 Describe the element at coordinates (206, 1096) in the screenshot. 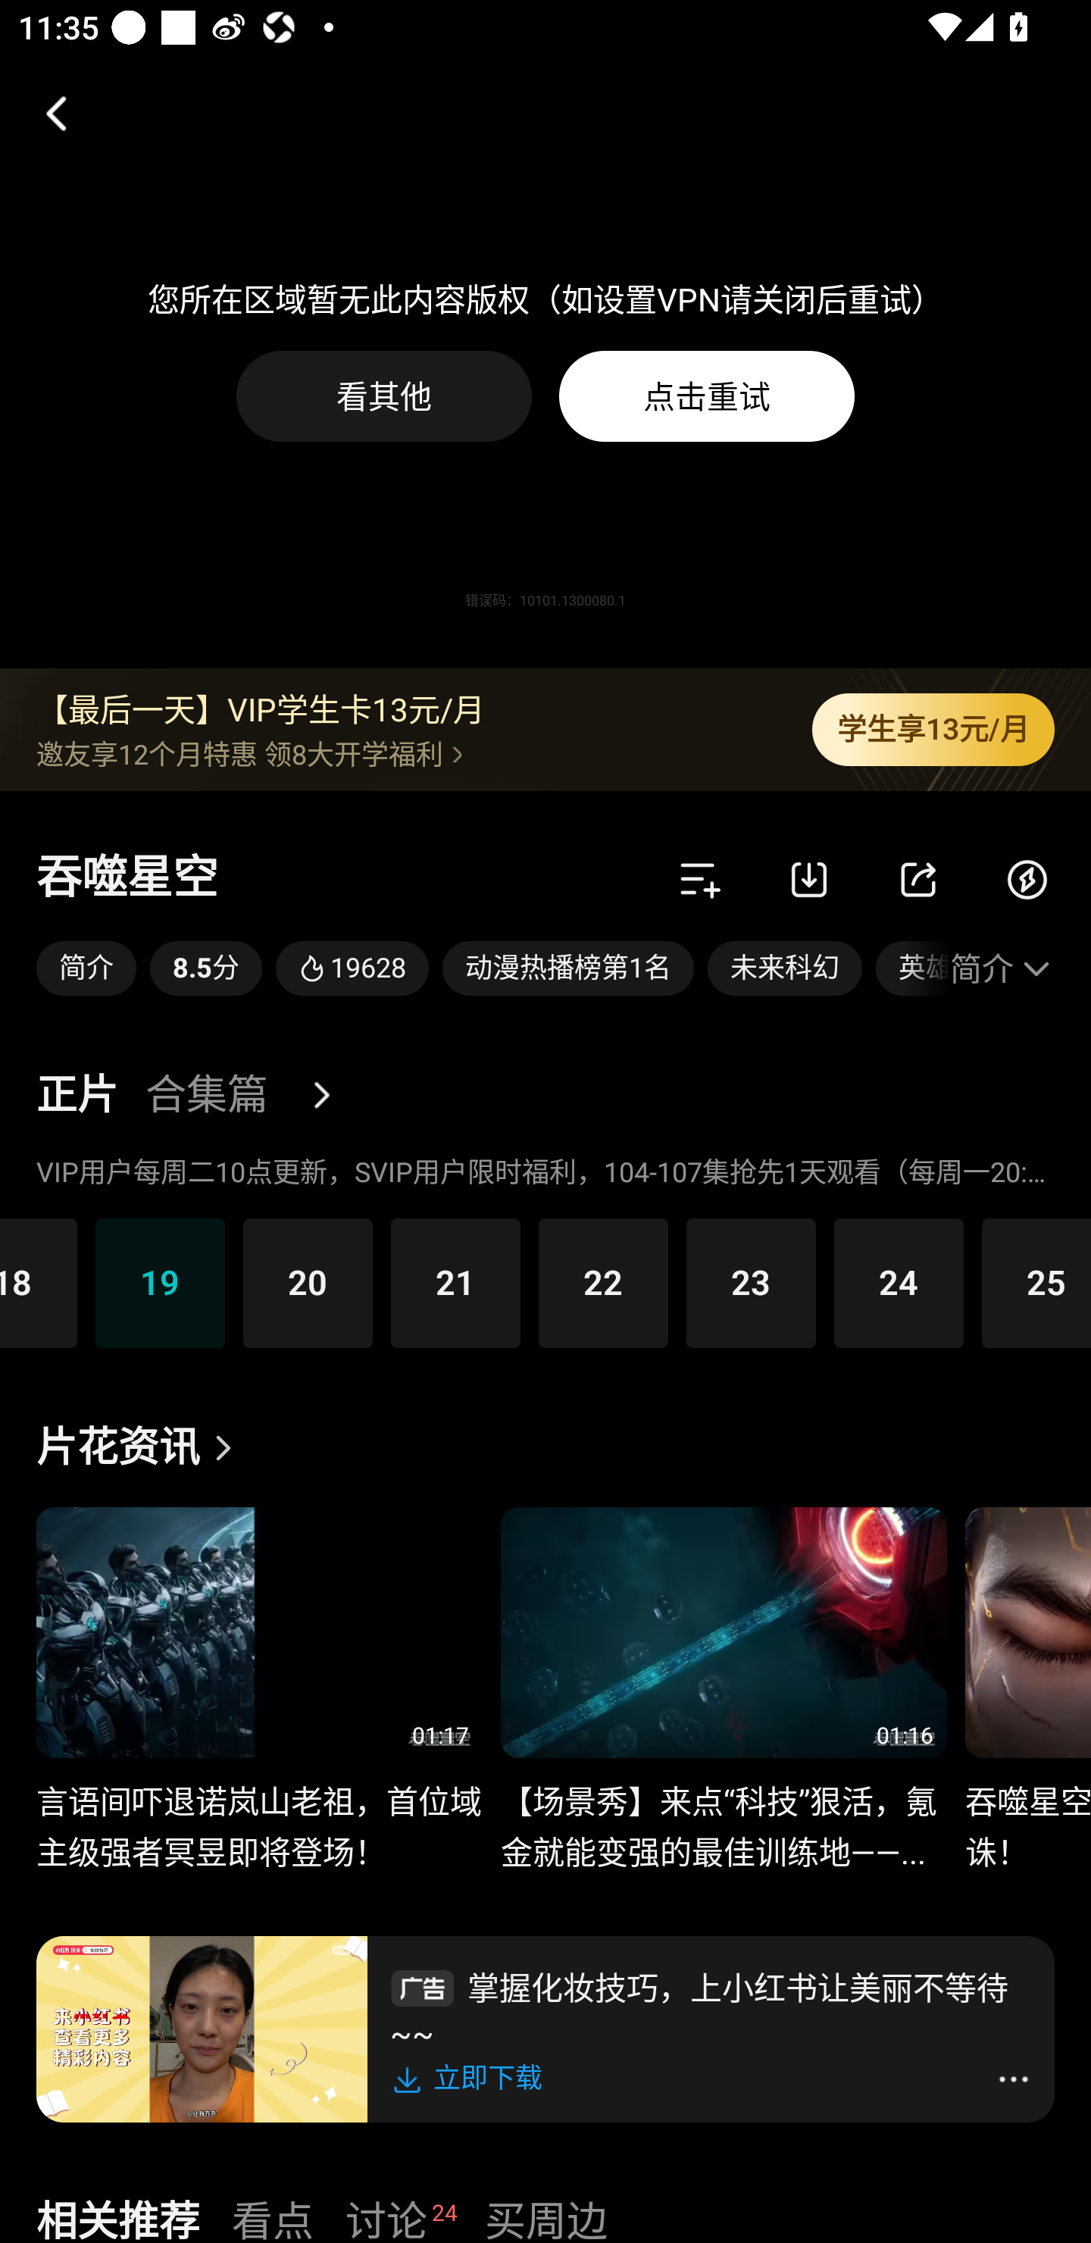

I see `合集篇` at that location.